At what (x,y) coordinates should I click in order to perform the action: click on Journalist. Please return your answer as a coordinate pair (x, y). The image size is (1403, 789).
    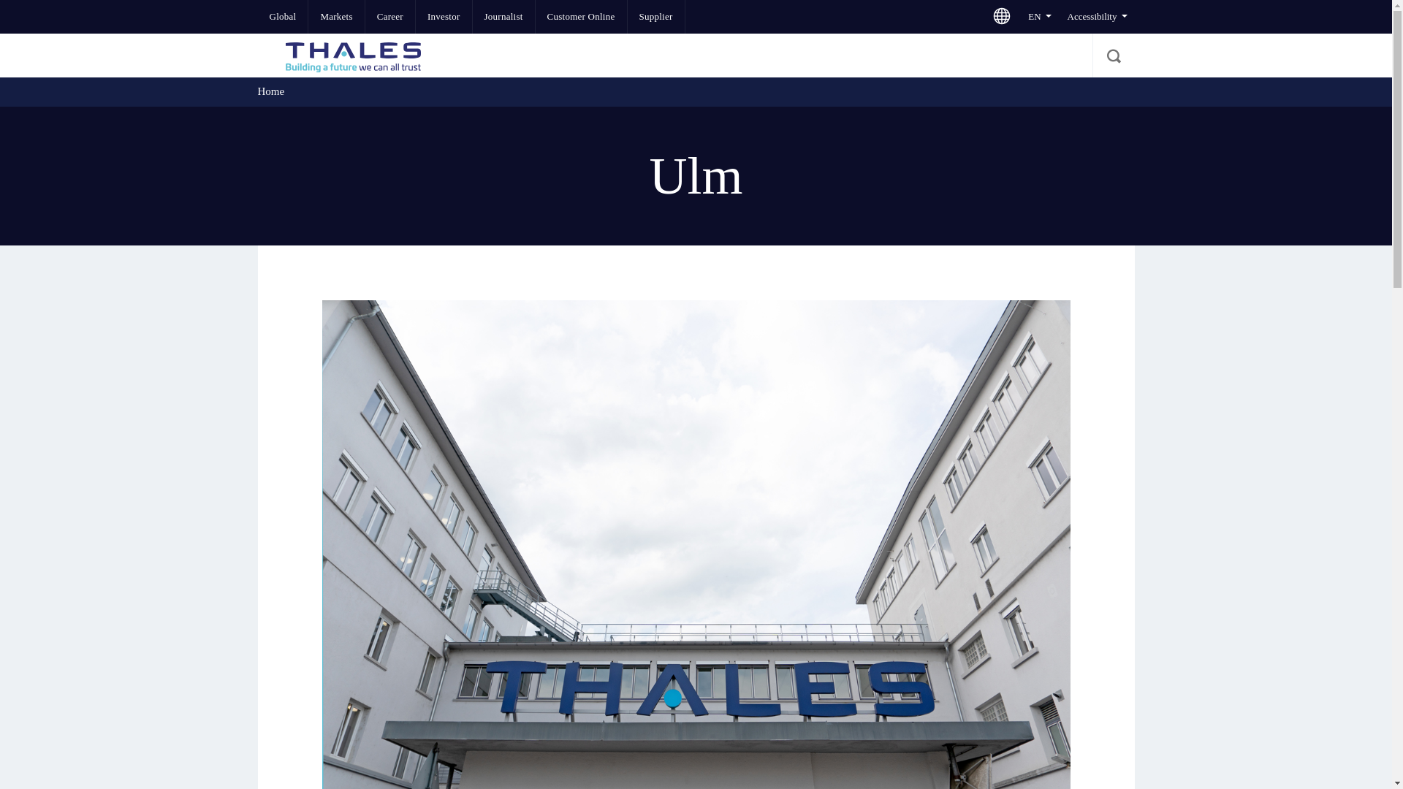
    Looking at the image, I should click on (503, 17).